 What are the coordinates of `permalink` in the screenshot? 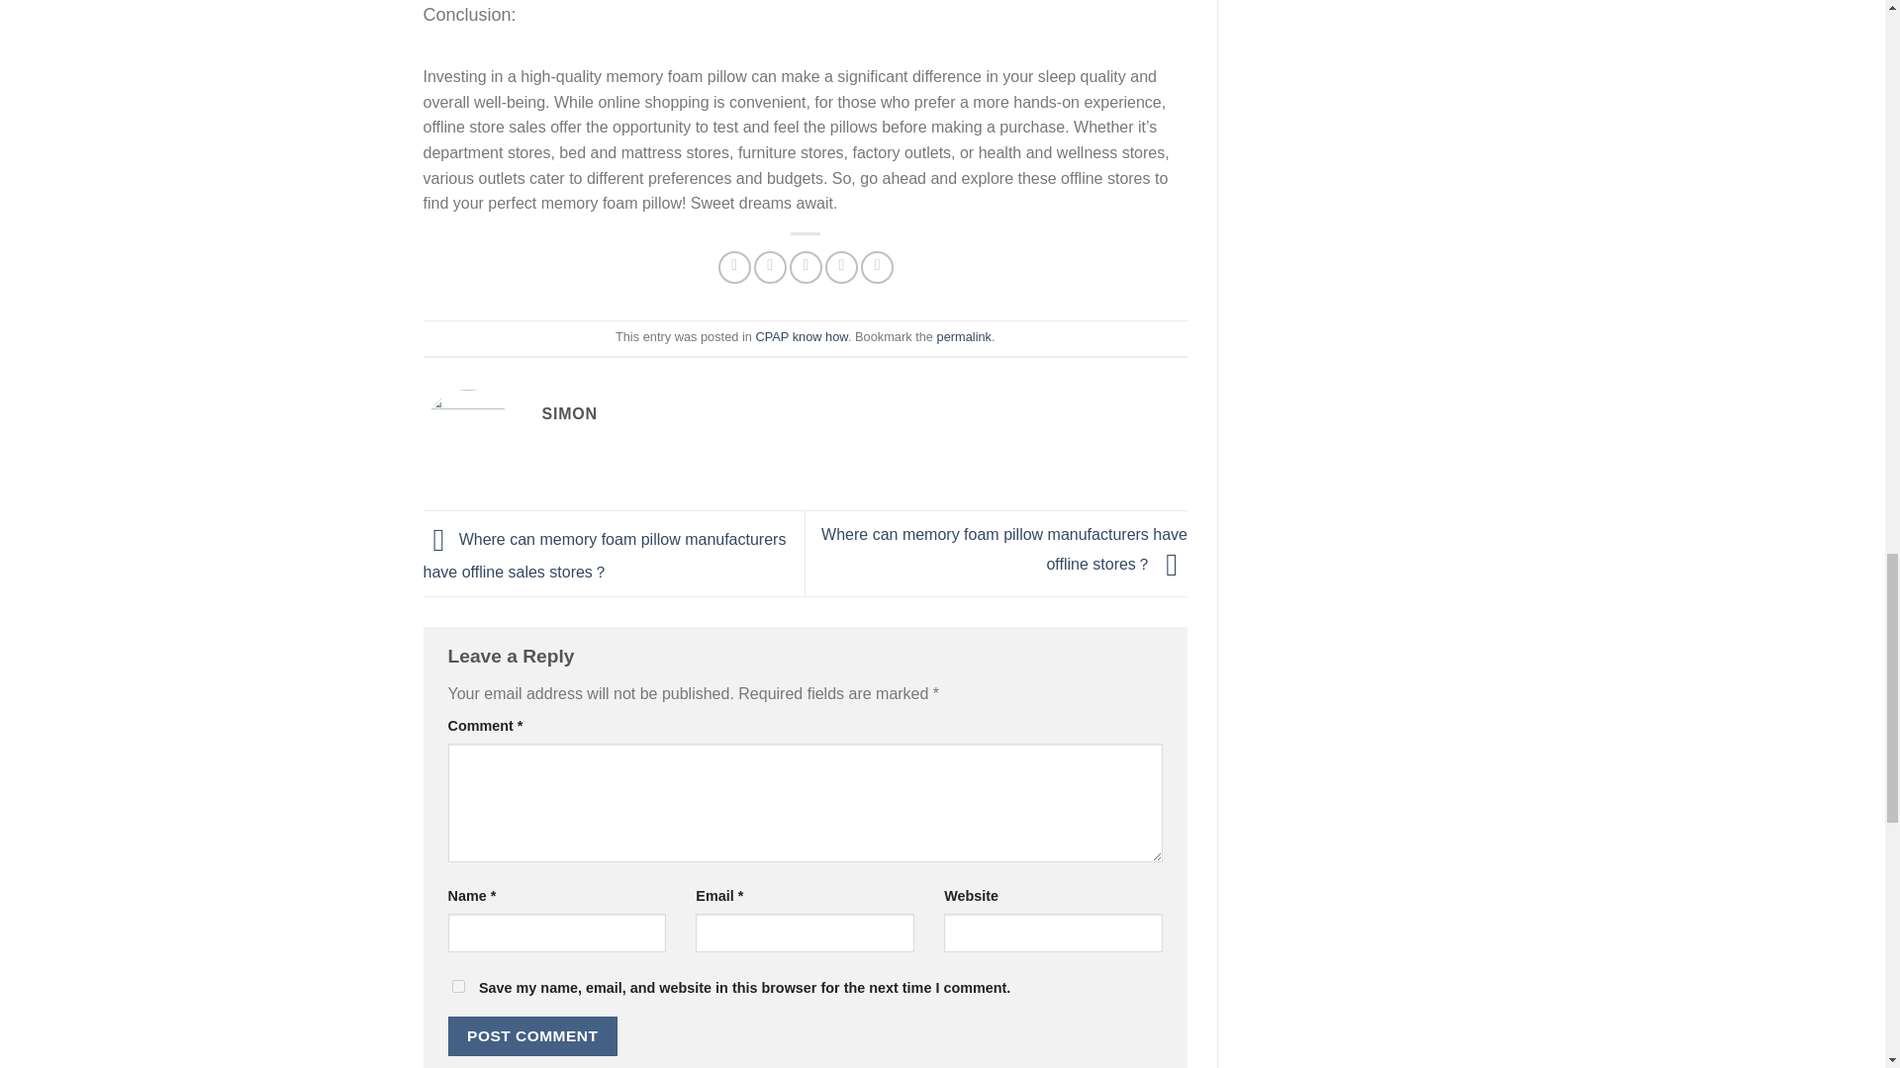 It's located at (964, 336).